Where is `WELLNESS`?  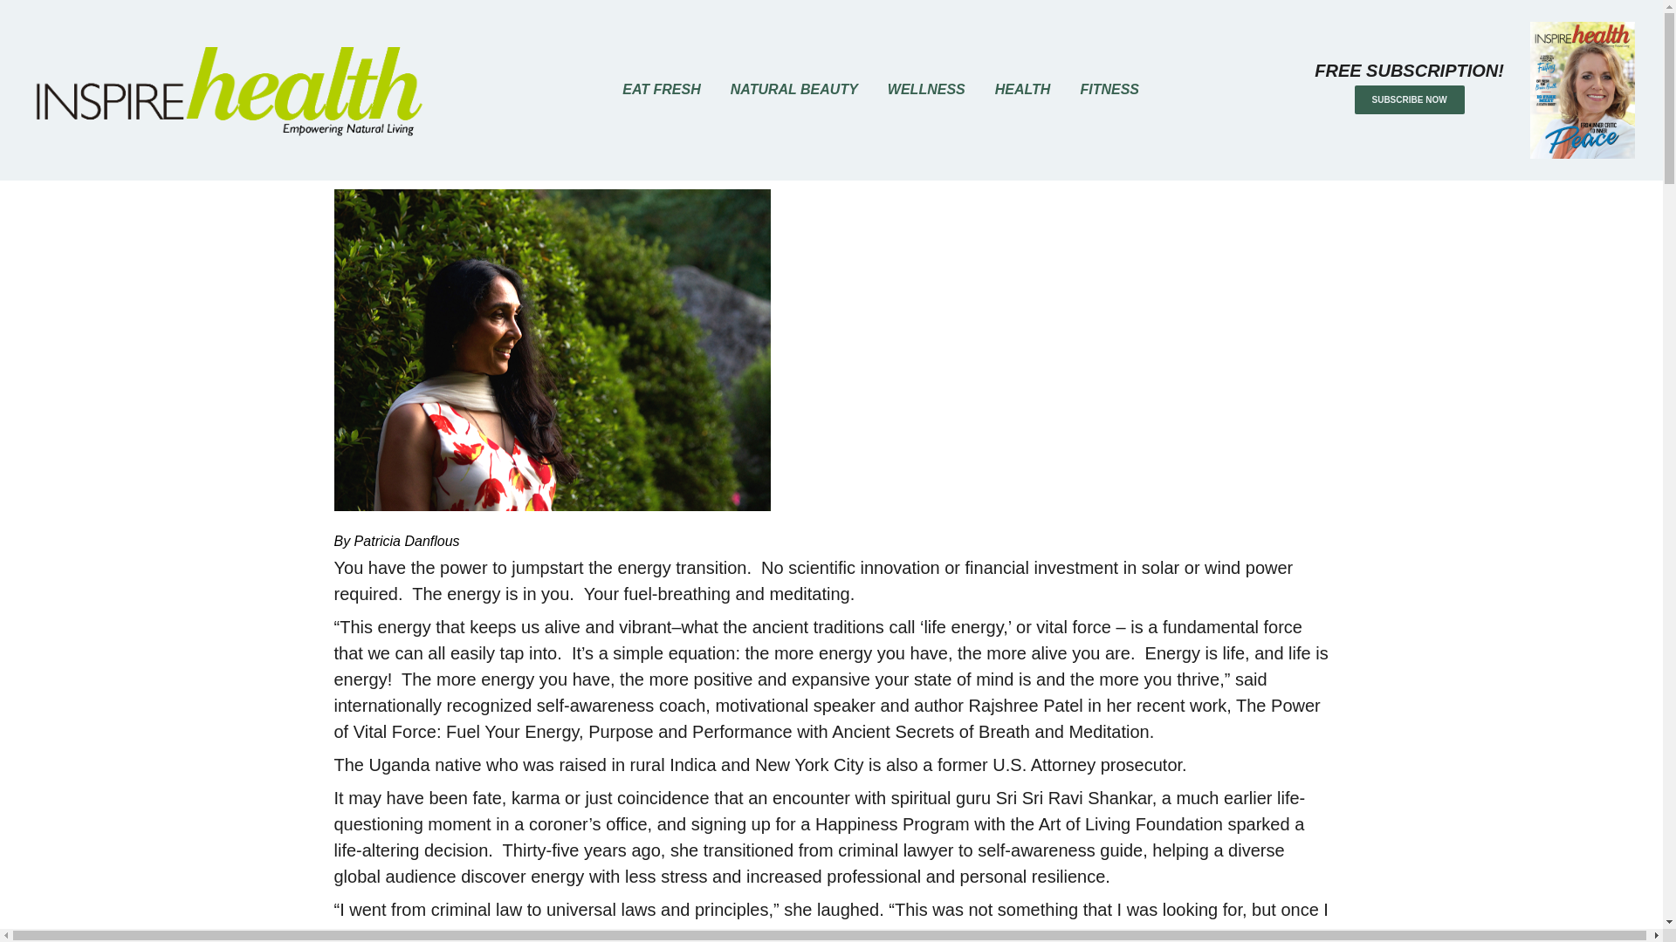
WELLNESS is located at coordinates (926, 90).